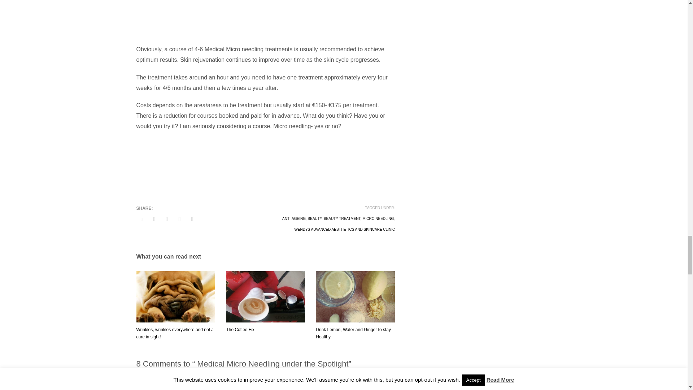 This screenshot has width=693, height=390. Describe the element at coordinates (389, 381) in the screenshot. I see `REPLY` at that location.